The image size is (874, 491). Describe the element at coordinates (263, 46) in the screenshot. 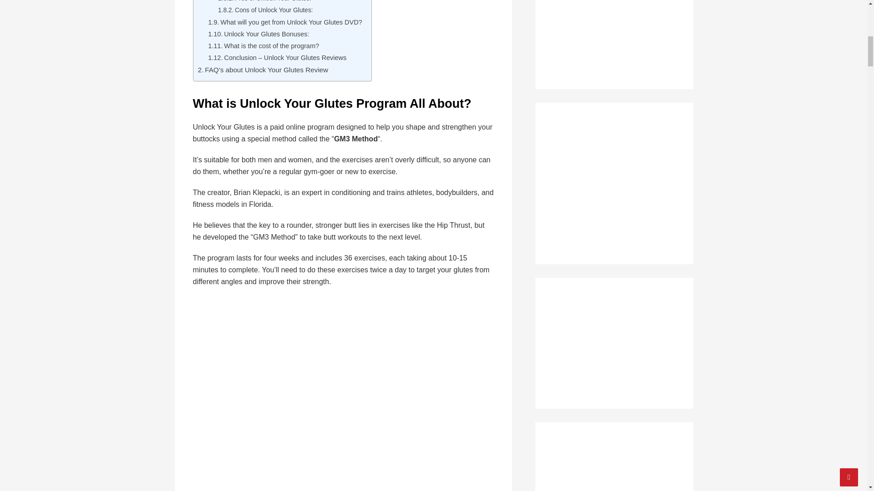

I see `What is the cost of the program?` at that location.